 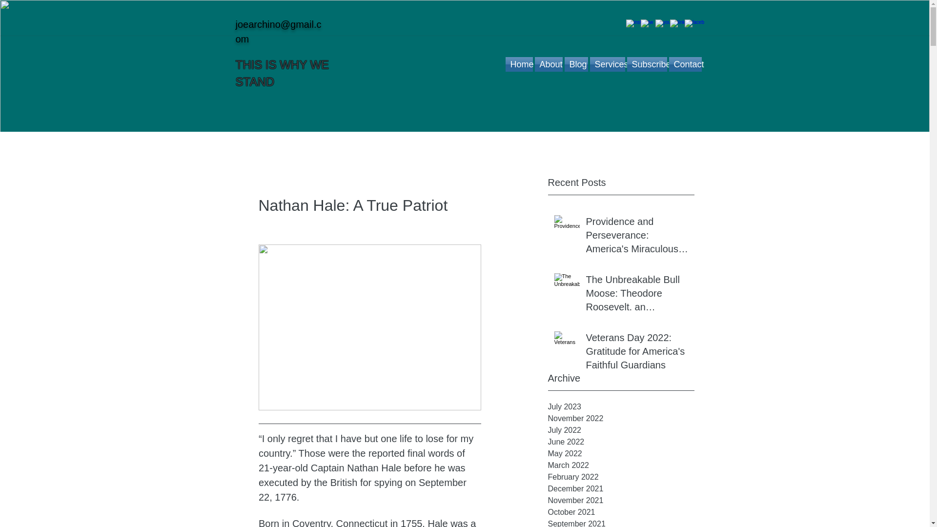 I want to click on March 2022, so click(x=621, y=465).